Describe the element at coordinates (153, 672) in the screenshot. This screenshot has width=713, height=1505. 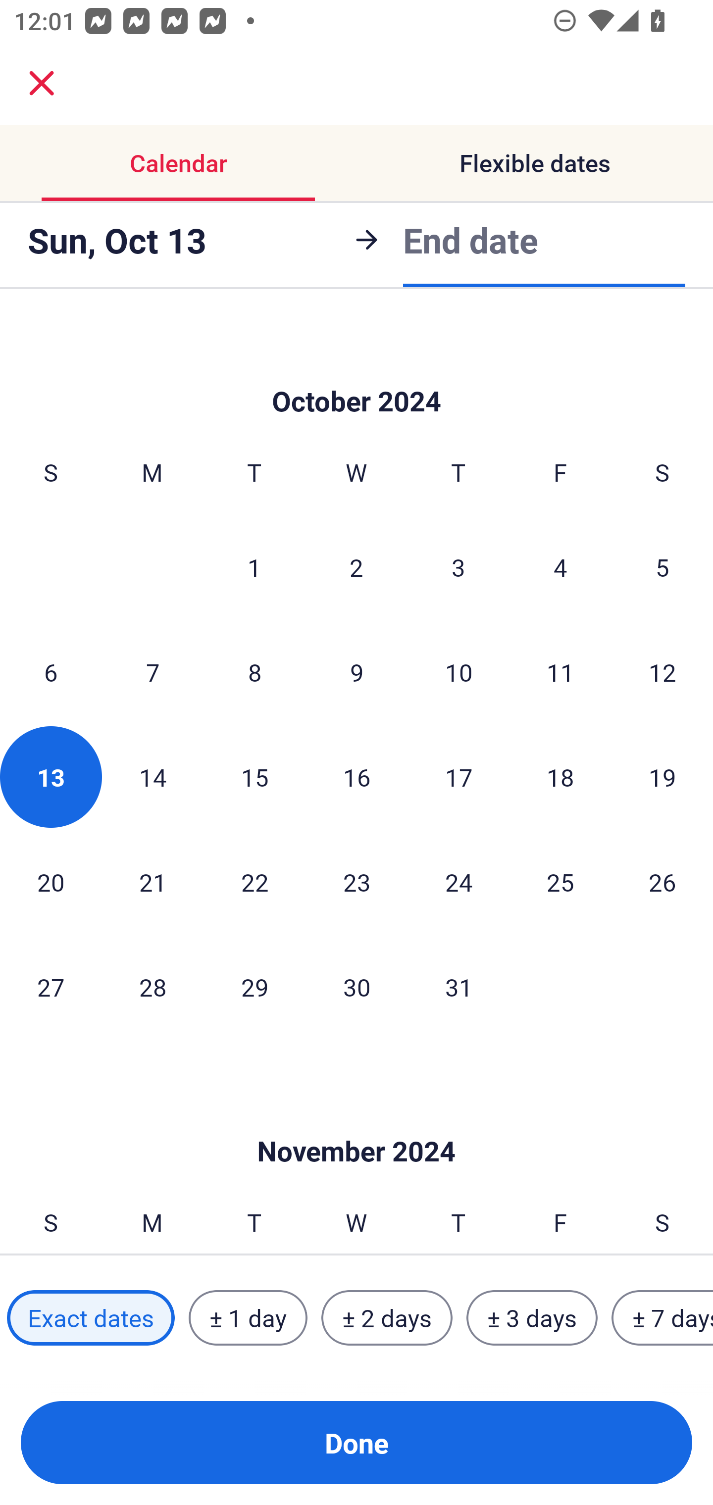
I see `7 Monday, October 7, 2024` at that location.